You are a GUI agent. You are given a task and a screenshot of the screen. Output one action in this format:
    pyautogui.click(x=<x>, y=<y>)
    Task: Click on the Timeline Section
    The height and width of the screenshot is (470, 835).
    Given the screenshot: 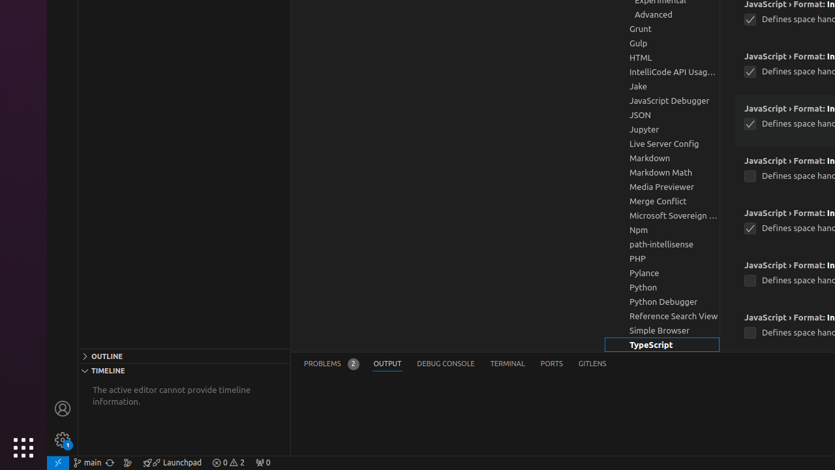 What is the action you would take?
    pyautogui.click(x=184, y=370)
    